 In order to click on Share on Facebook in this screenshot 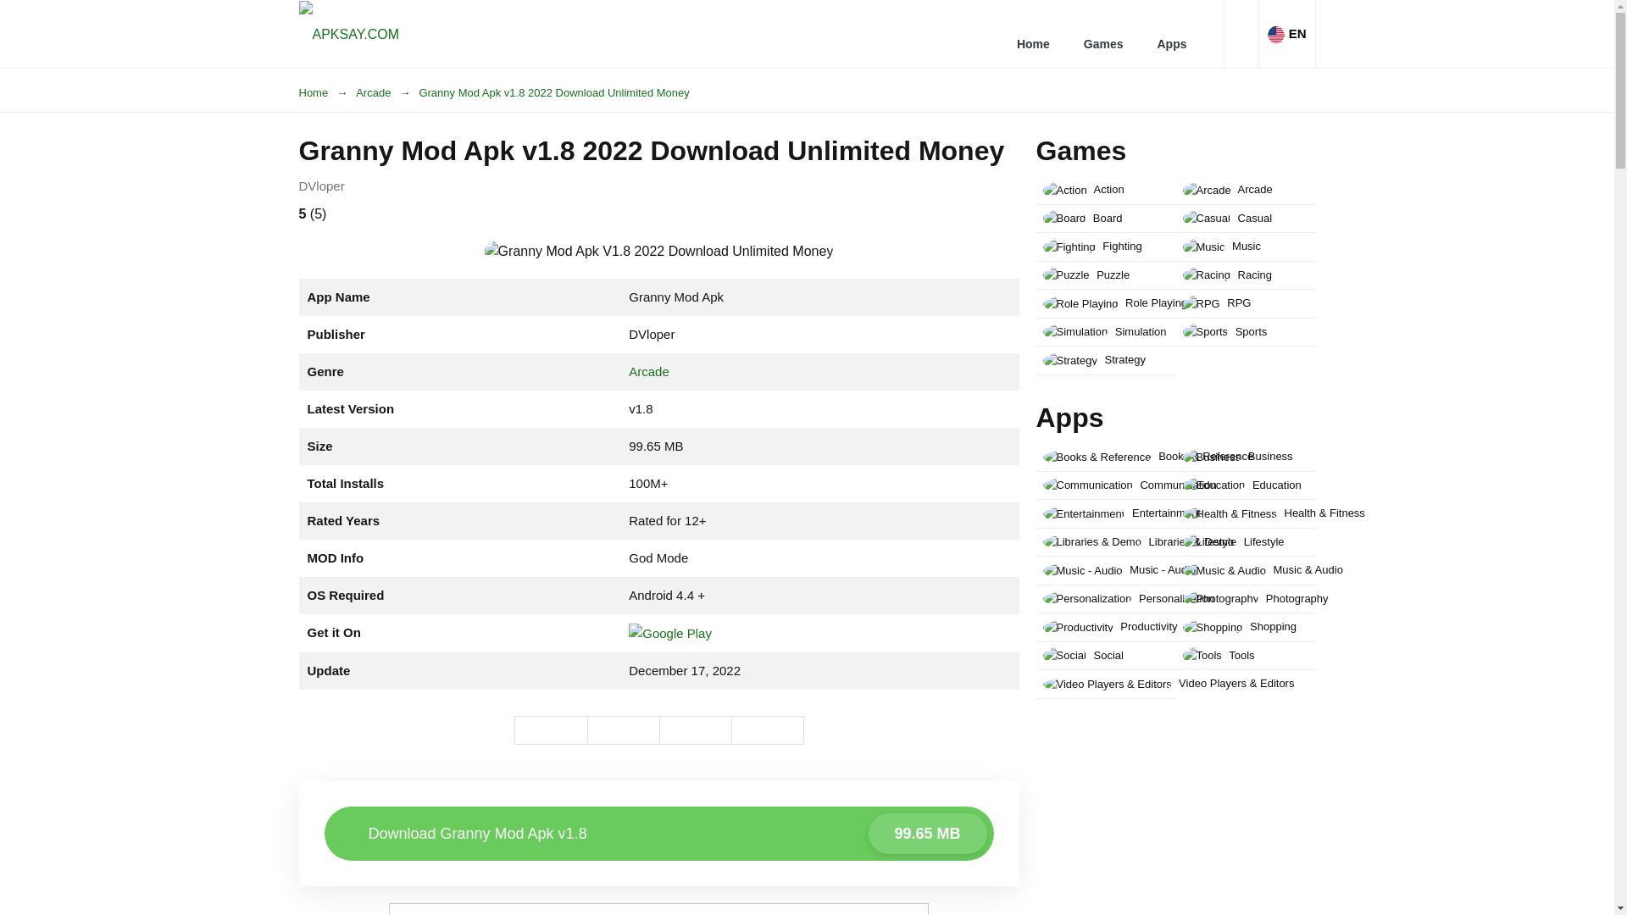, I will do `click(1034, 34)`.